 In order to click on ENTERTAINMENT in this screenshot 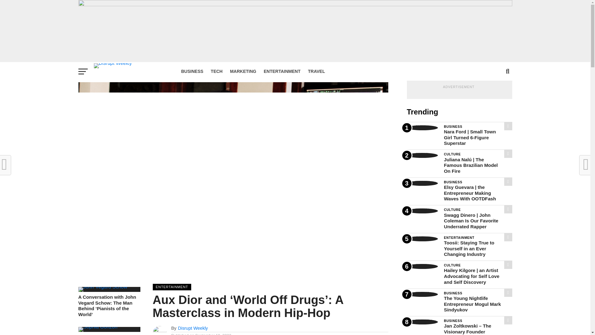, I will do `click(282, 71)`.